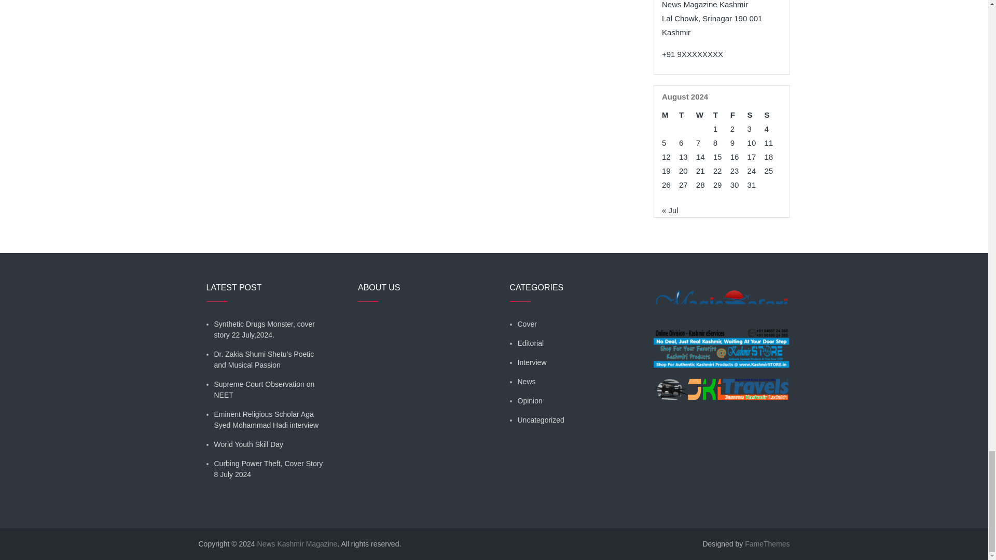  I want to click on 262x220 Ads, so click(721, 298).